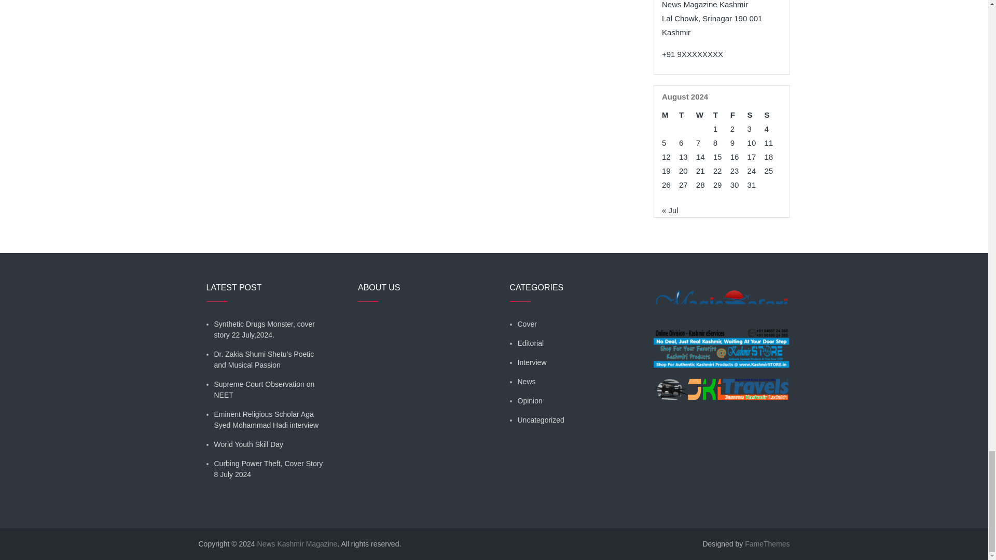  I want to click on 262x220 Ads, so click(721, 298).